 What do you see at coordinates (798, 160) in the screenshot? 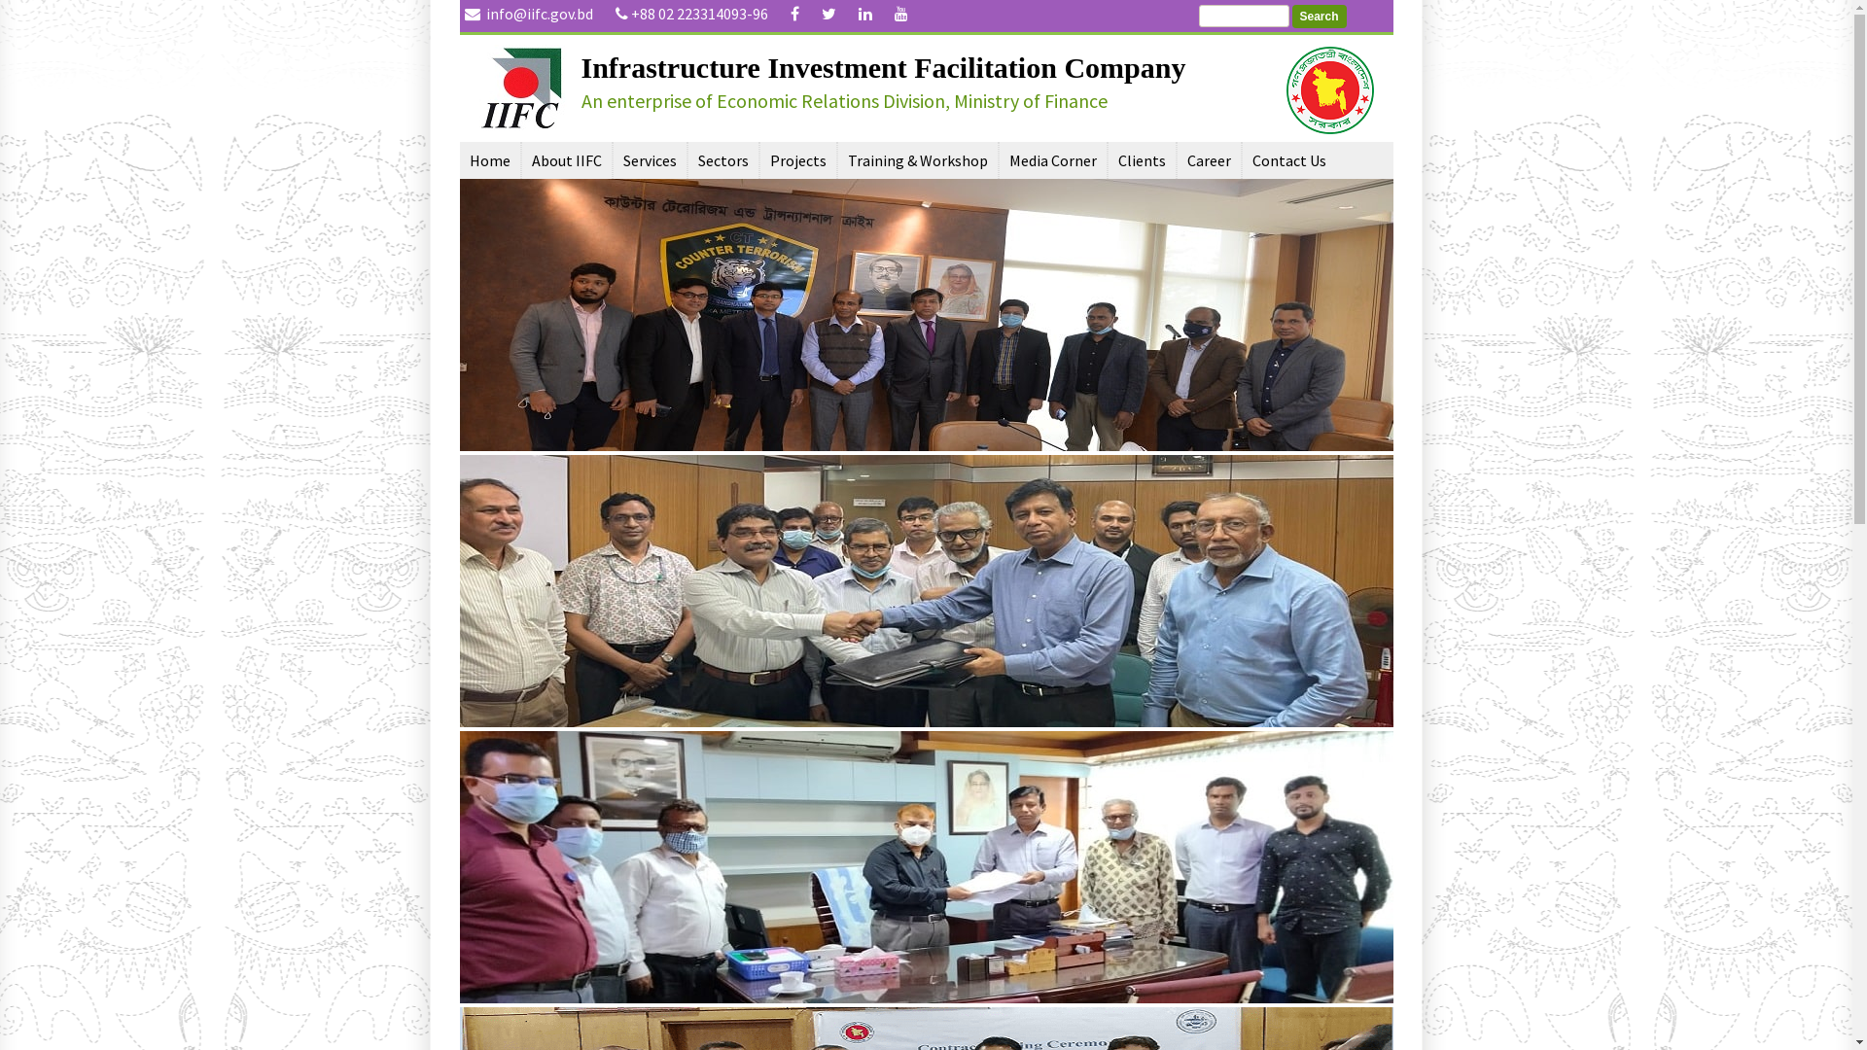
I see `Projects` at bounding box center [798, 160].